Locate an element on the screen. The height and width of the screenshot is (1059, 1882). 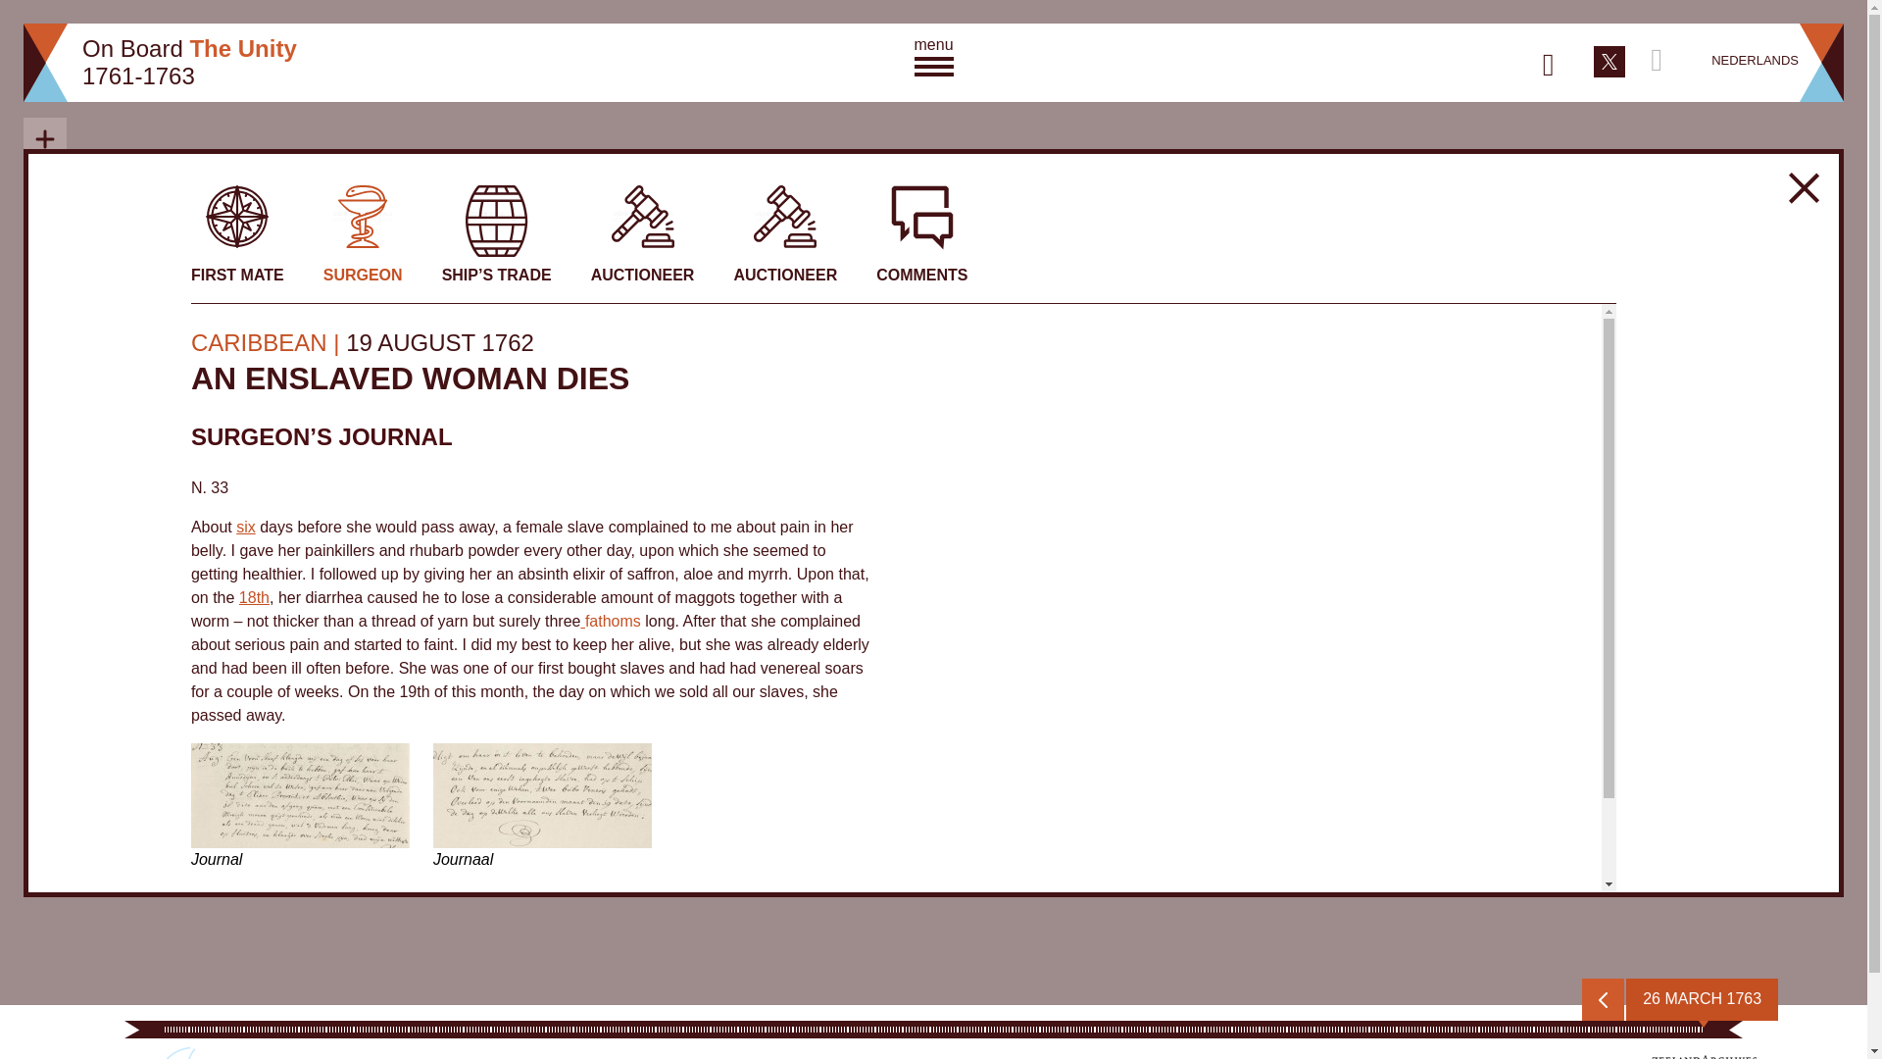
13 august 1762 is located at coordinates (246, 528).